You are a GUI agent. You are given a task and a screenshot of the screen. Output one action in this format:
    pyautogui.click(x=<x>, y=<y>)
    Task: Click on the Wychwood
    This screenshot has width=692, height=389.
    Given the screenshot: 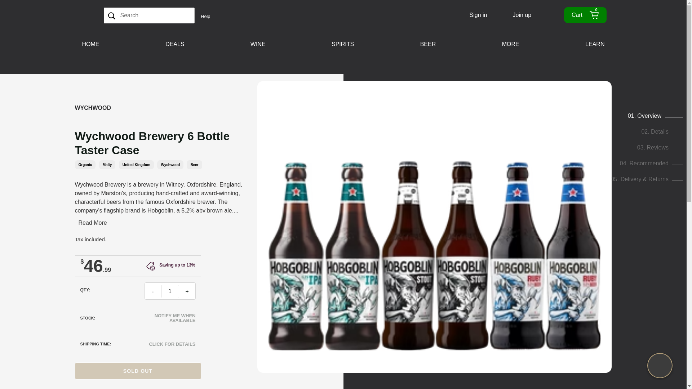 What is the action you would take?
    pyautogui.click(x=170, y=164)
    